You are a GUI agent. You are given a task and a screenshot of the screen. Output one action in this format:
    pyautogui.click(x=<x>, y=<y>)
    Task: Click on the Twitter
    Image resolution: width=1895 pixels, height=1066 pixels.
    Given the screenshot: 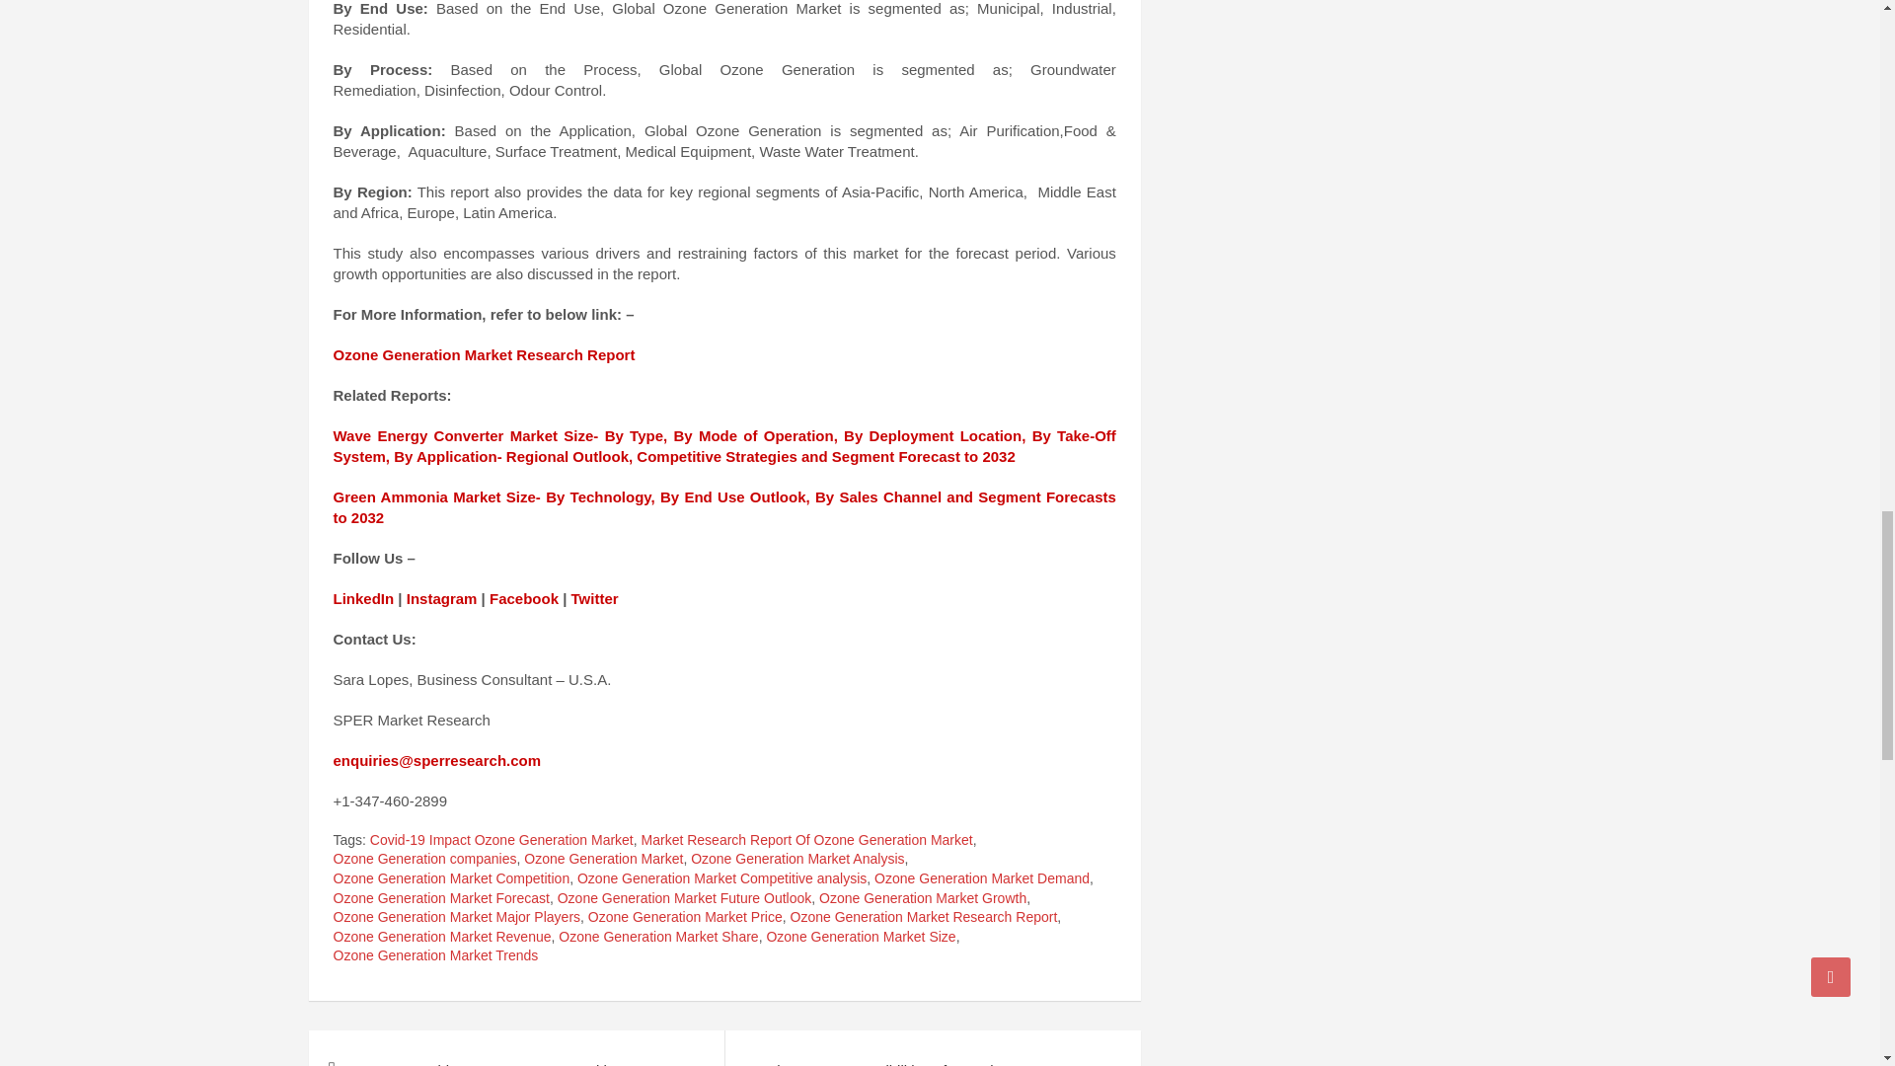 What is the action you would take?
    pyautogui.click(x=595, y=598)
    